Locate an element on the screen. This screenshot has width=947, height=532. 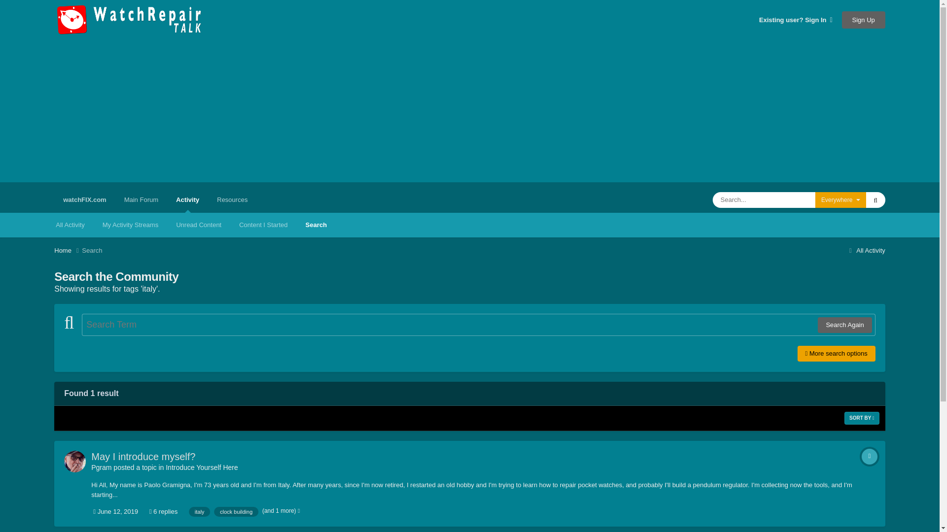
Find other content tagged with 'clock building' is located at coordinates (236, 511).